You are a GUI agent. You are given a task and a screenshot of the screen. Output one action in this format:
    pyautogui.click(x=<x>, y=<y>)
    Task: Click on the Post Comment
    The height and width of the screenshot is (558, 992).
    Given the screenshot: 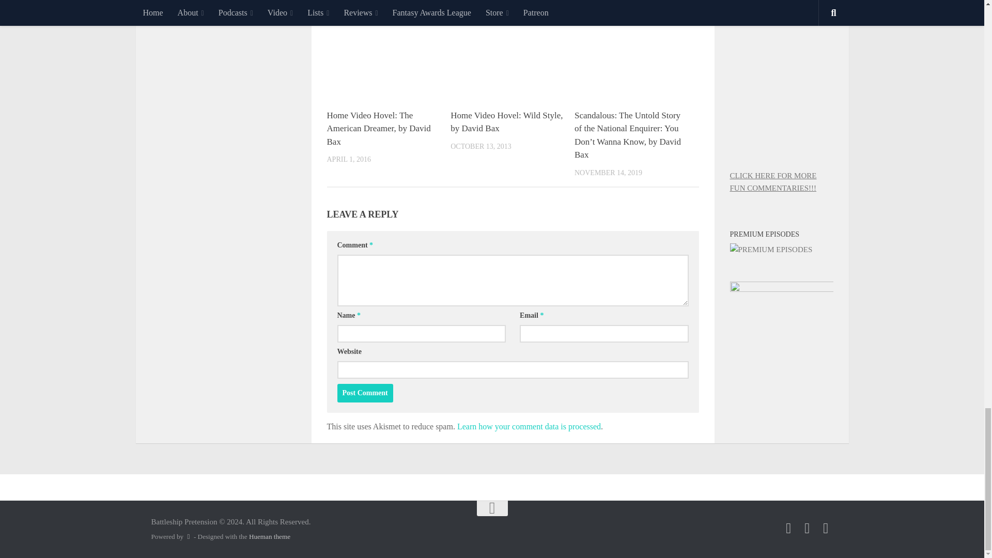 What is the action you would take?
    pyautogui.click(x=365, y=393)
    